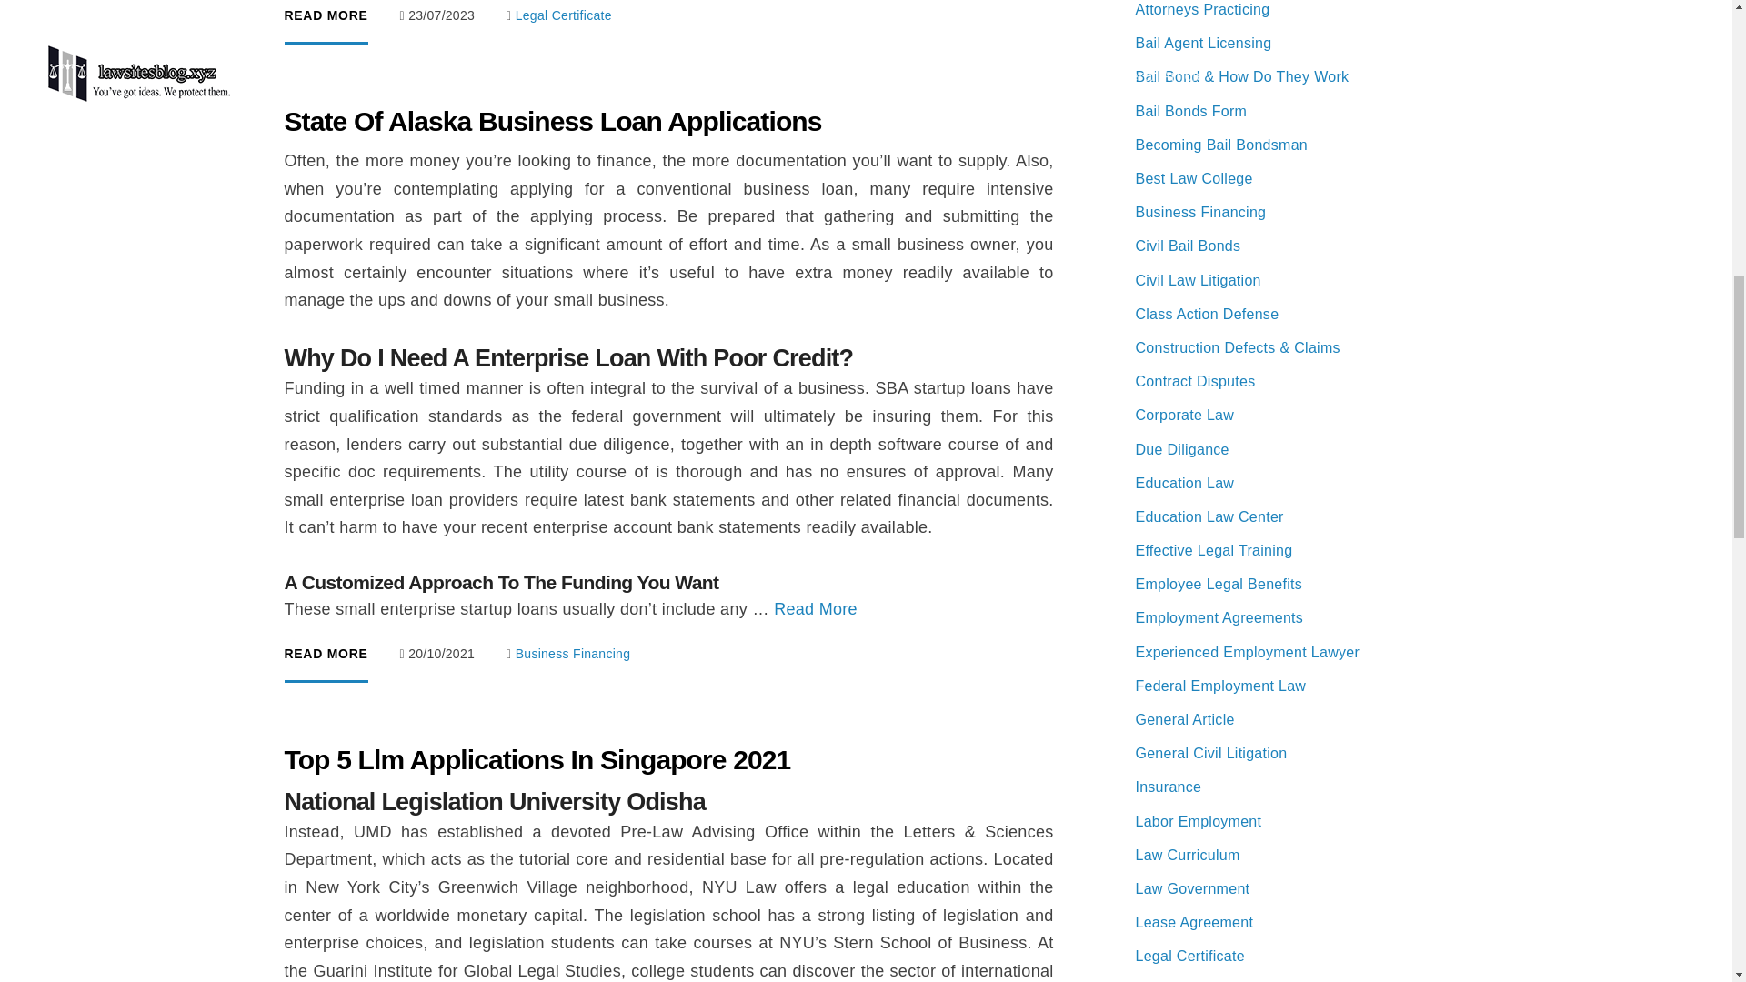 The height and width of the screenshot is (982, 1746). Describe the element at coordinates (667, 860) in the screenshot. I see `Blog post: Top 5 Llm Applications In Singapore 2021` at that location.